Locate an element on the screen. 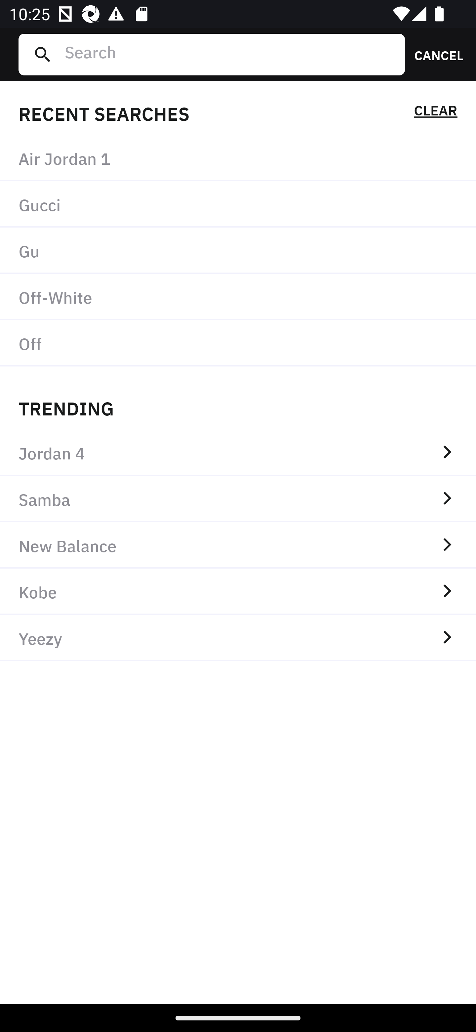 The width and height of the screenshot is (476, 1032). New Balance  is located at coordinates (238, 545).